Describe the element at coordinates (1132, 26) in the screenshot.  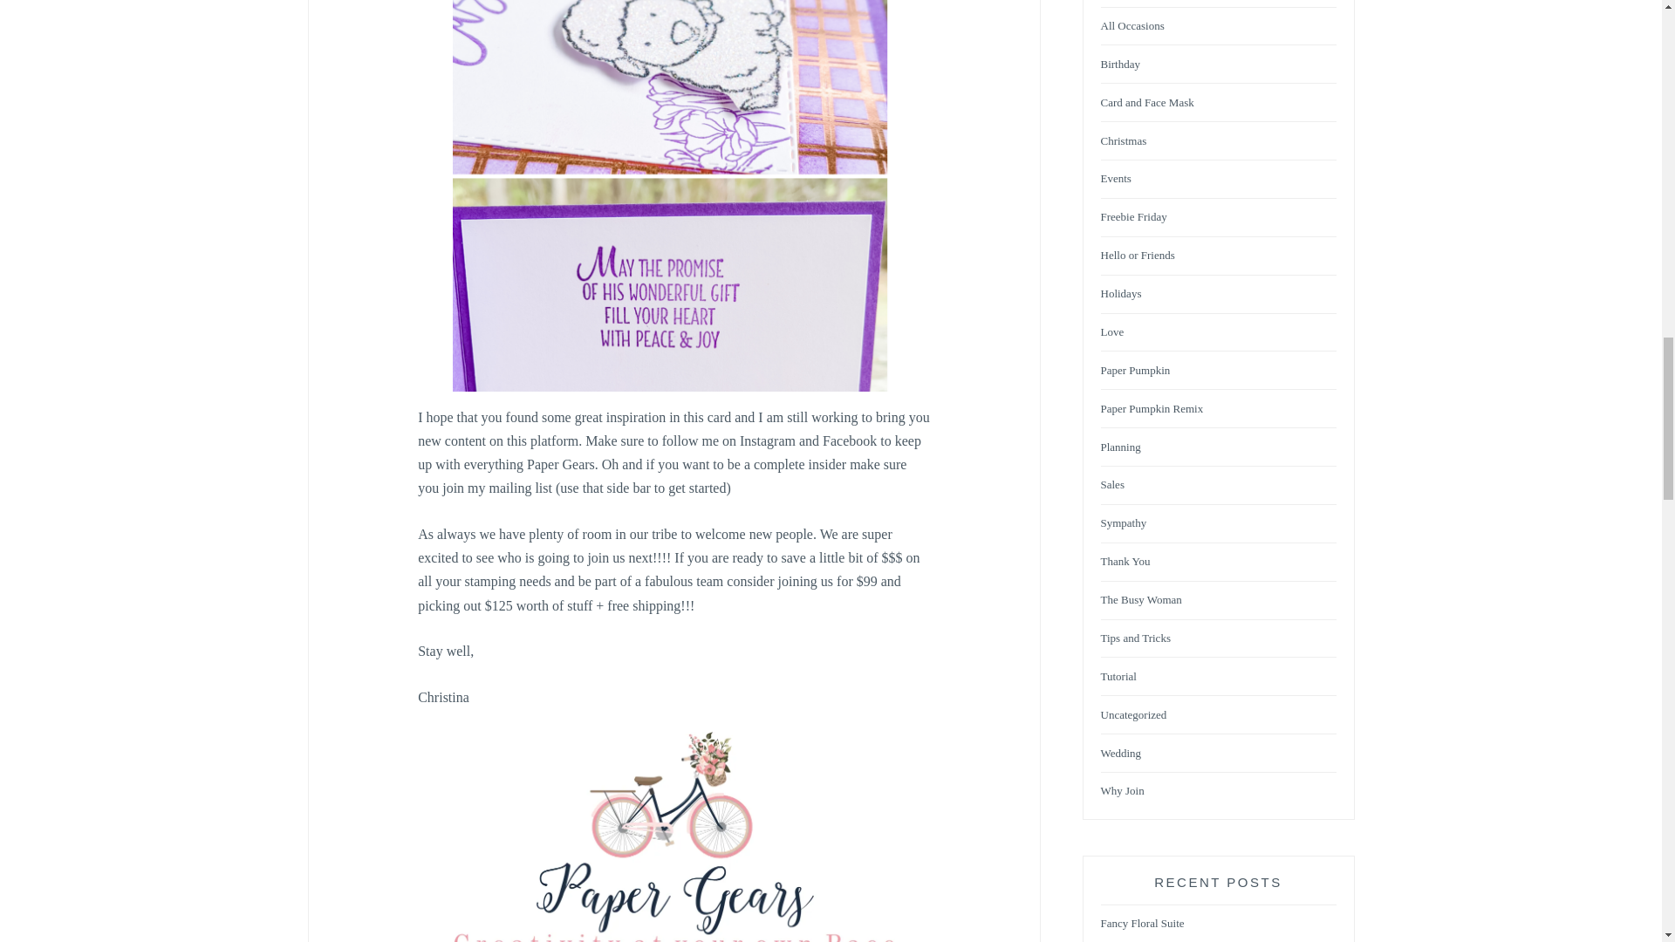
I see `All Occasions` at that location.